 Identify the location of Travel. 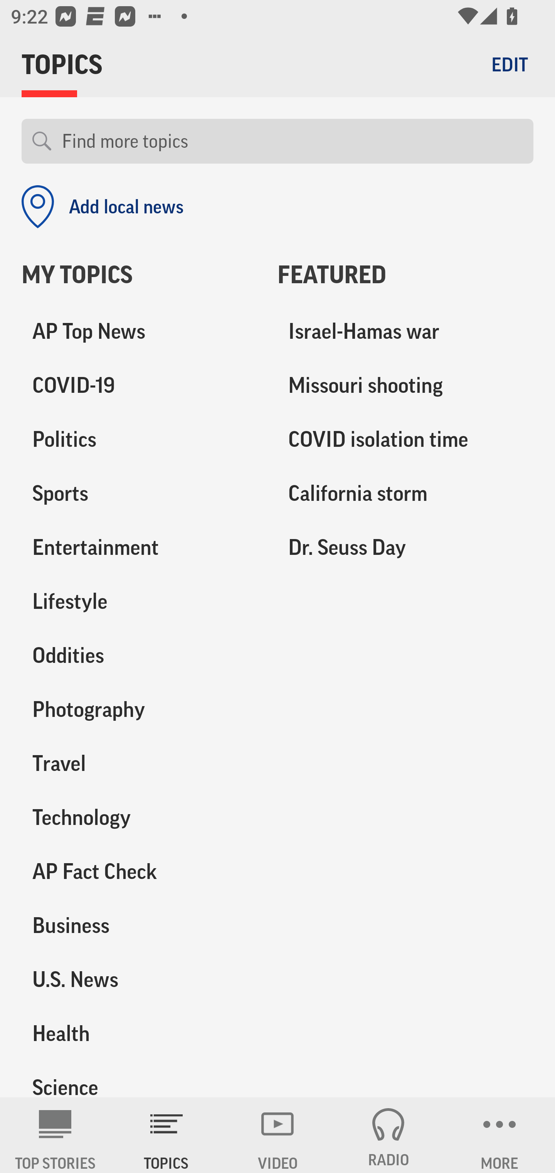
(139, 763).